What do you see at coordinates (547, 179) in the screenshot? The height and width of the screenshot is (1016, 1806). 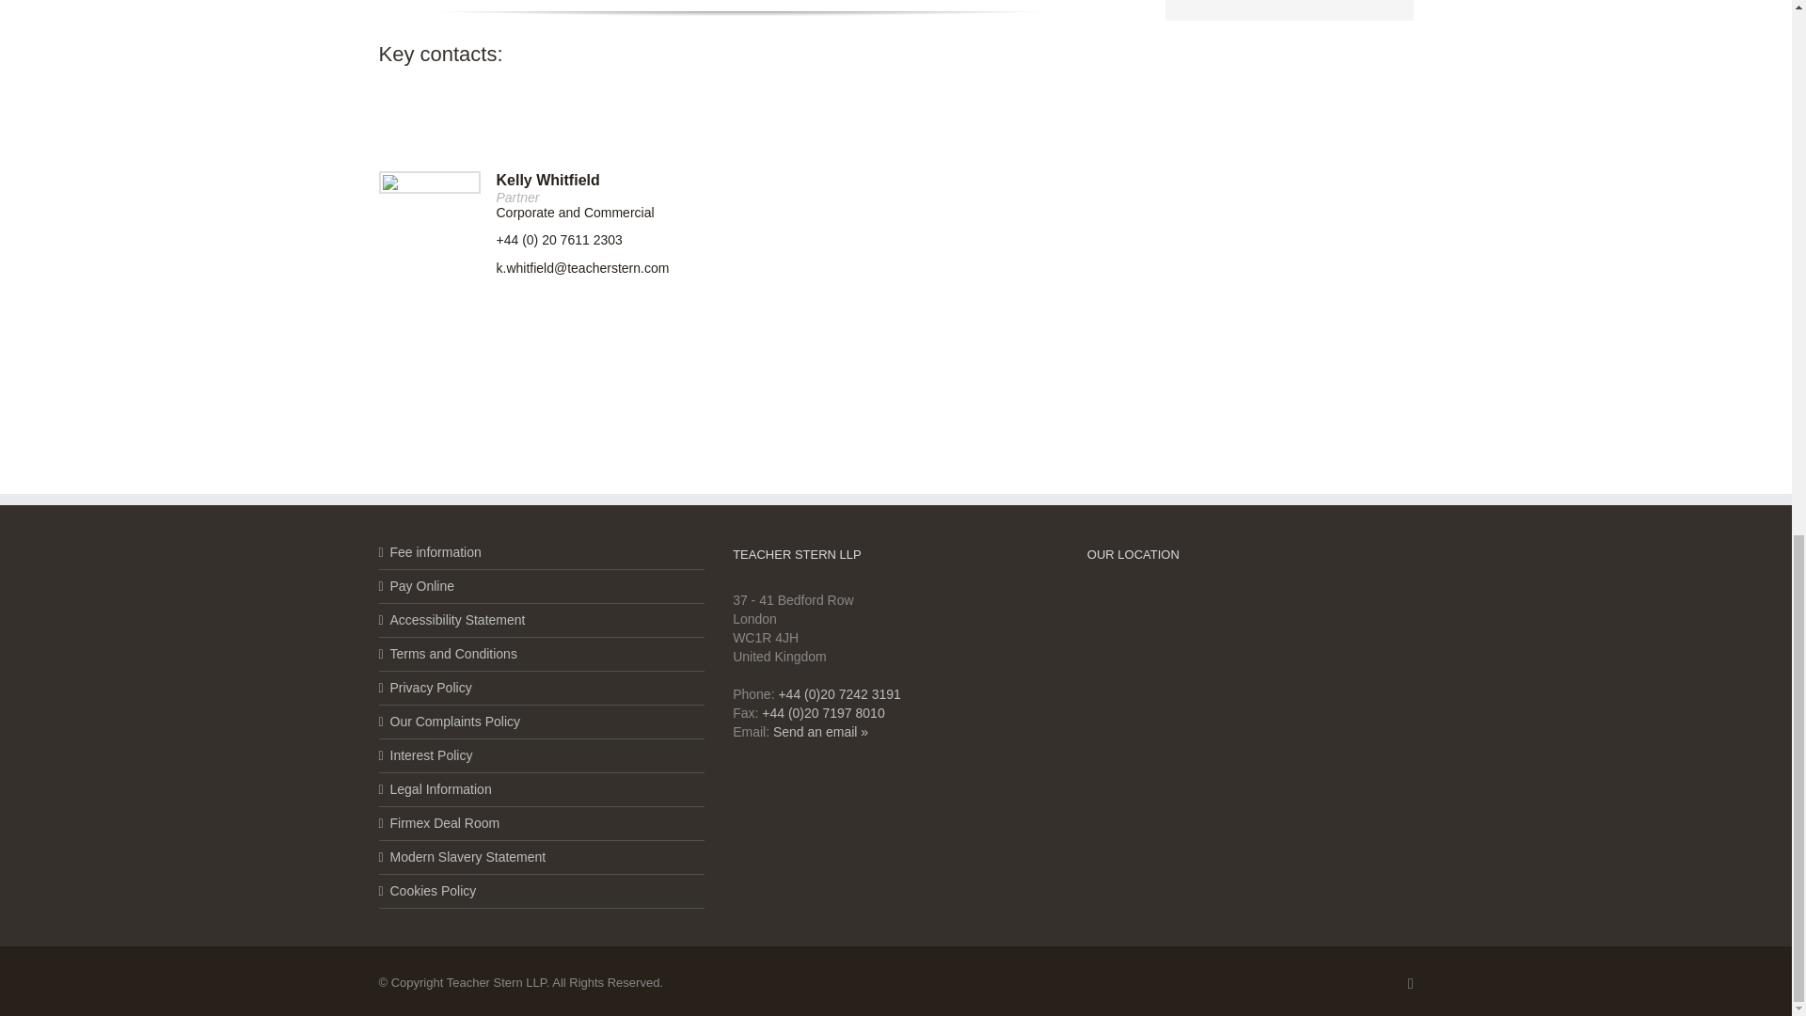 I see `Kelly Whitfield` at bounding box center [547, 179].